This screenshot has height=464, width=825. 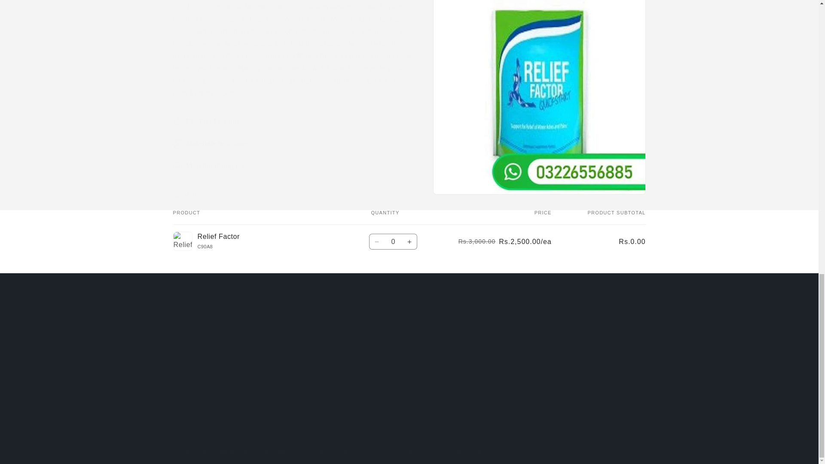 What do you see at coordinates (312, 361) in the screenshot?
I see `Privacy Policy` at bounding box center [312, 361].